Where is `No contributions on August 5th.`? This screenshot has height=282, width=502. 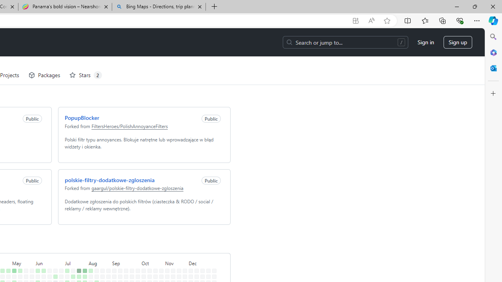 No contributions on August 5th. is located at coordinates (89, 248).